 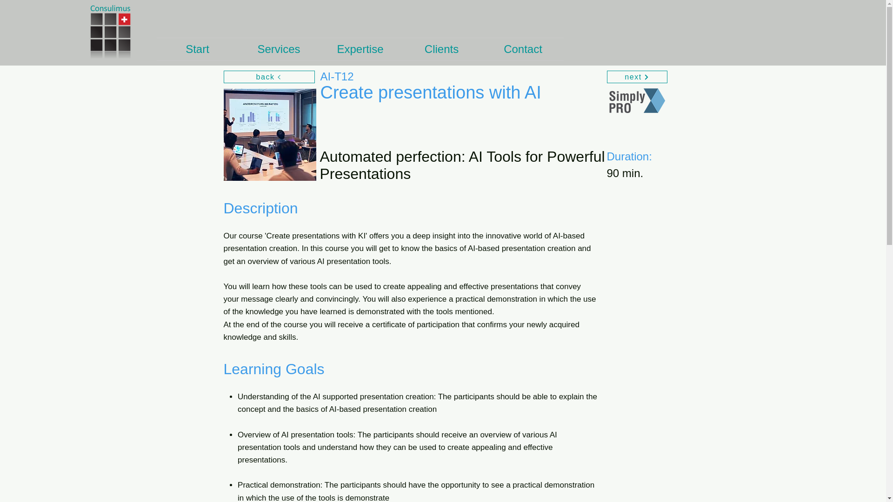 What do you see at coordinates (441, 49) in the screenshot?
I see `Clients` at bounding box center [441, 49].